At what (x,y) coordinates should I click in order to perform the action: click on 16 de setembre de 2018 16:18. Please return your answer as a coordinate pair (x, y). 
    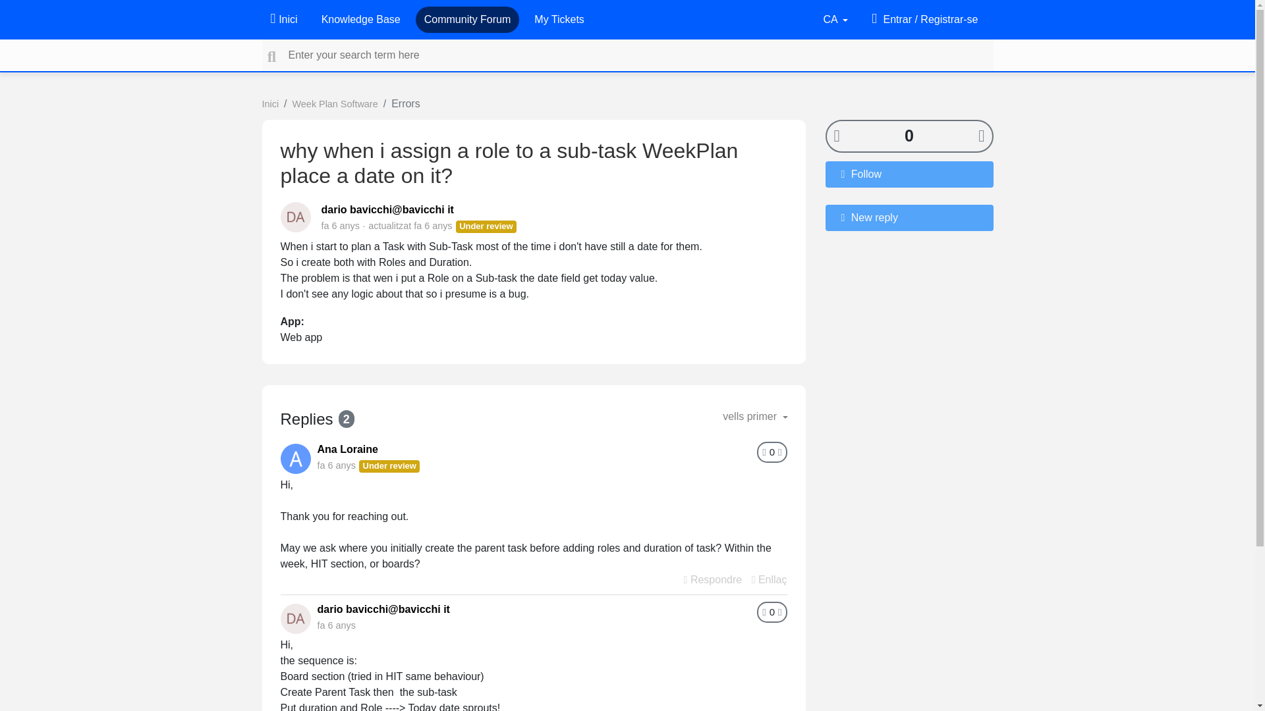
    Looking at the image, I should click on (336, 465).